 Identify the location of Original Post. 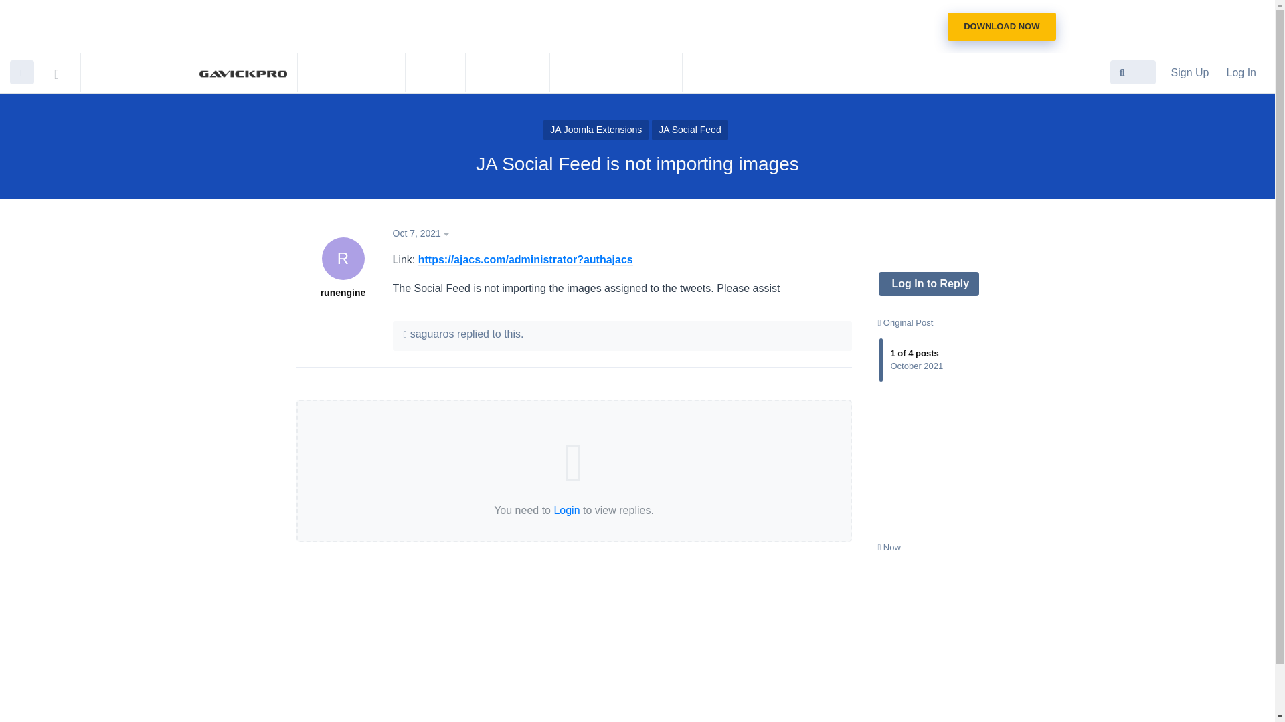
(352, 72).